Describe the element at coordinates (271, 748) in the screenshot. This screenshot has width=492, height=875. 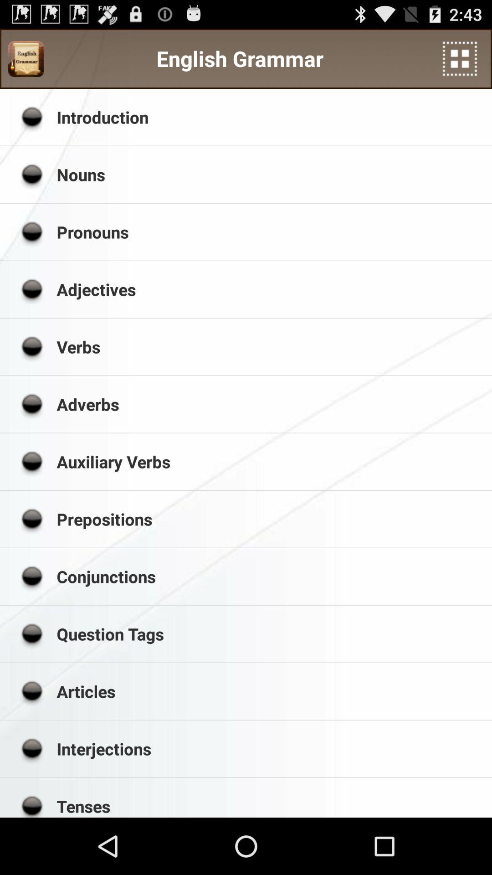
I see `turn on icon above the tenses icon` at that location.